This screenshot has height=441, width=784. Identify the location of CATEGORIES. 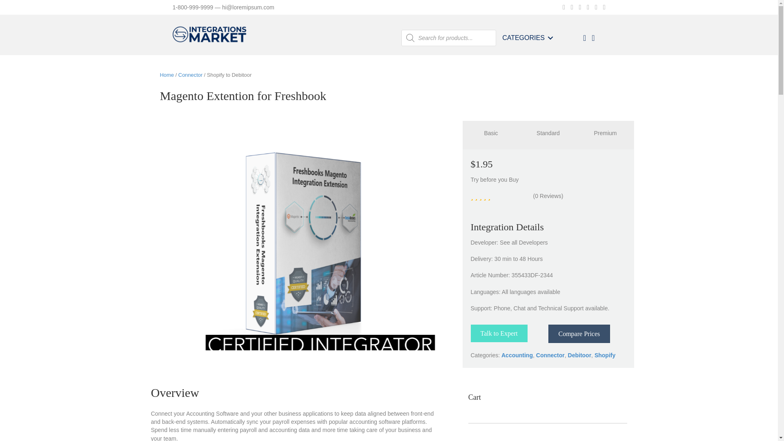
(526, 38).